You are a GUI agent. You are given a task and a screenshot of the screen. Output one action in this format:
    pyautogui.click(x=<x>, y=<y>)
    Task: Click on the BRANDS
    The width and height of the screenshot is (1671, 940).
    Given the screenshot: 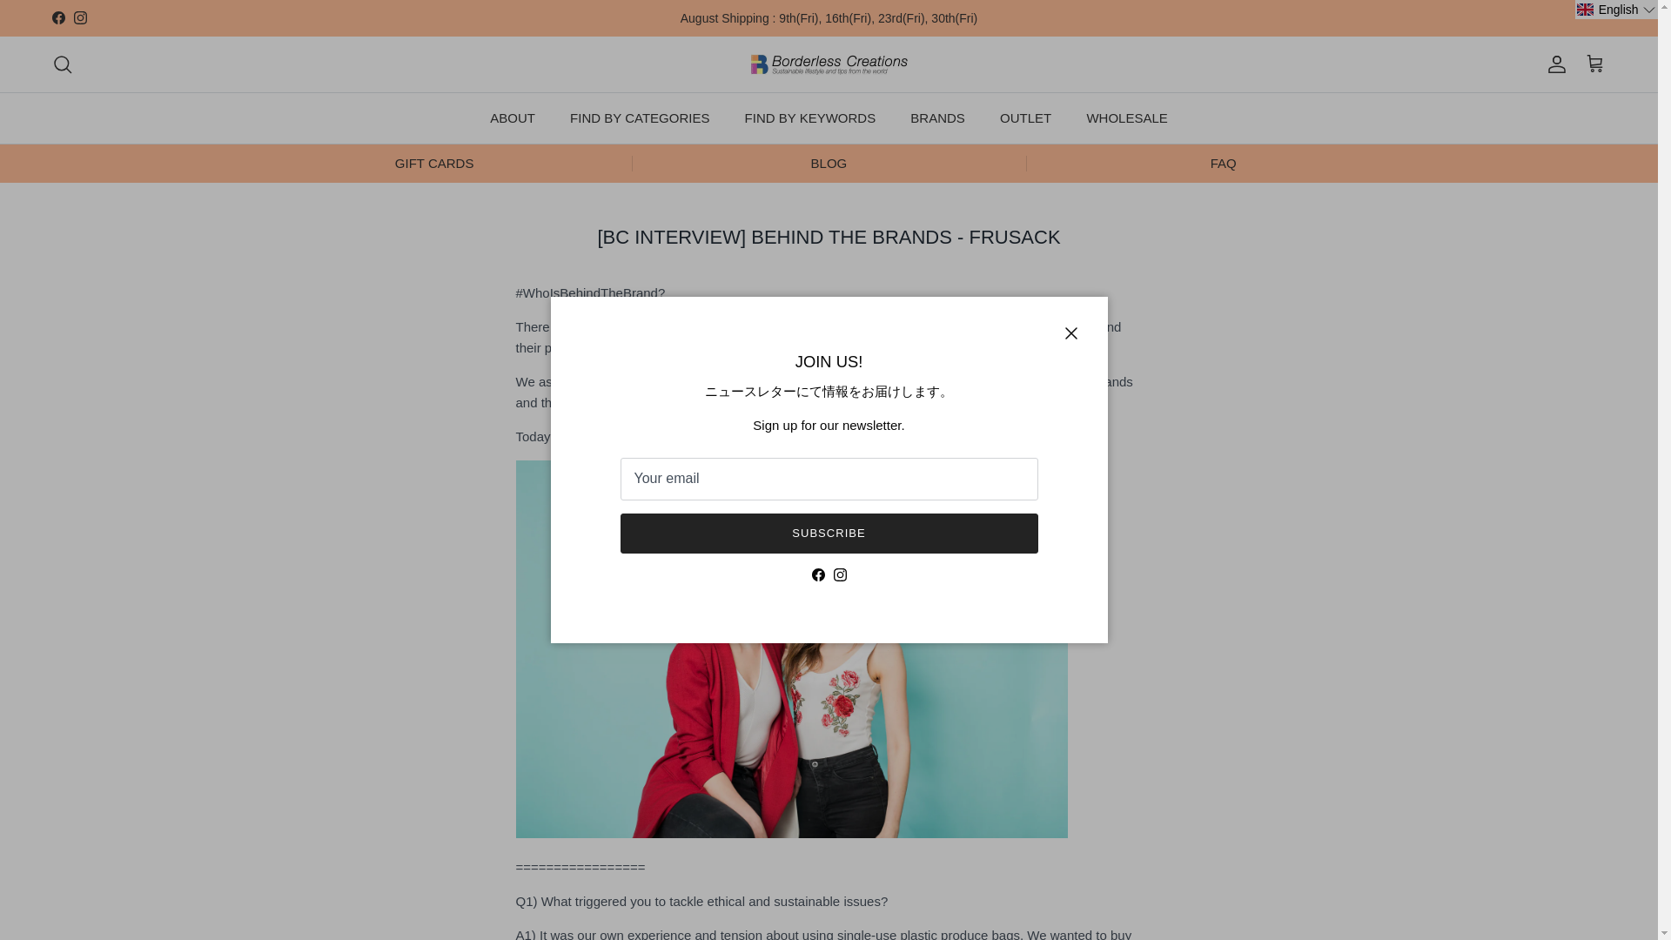 What is the action you would take?
    pyautogui.click(x=937, y=118)
    